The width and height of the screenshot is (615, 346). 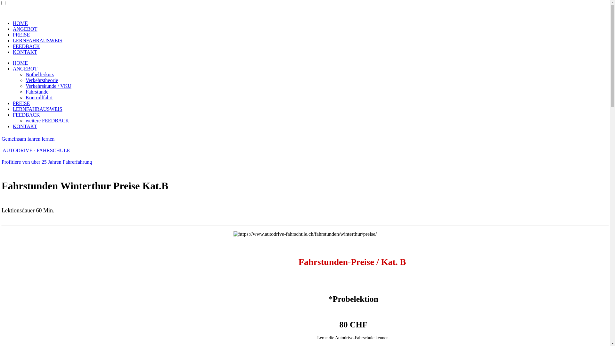 What do you see at coordinates (26, 46) in the screenshot?
I see `FEEDBACK` at bounding box center [26, 46].